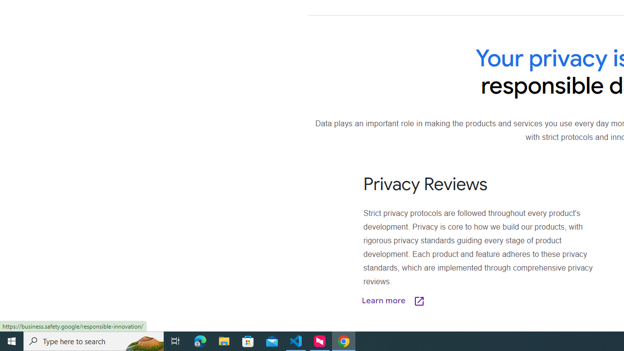 This screenshot has height=351, width=624. What do you see at coordinates (442, 300) in the screenshot?
I see `Learn more ` at bounding box center [442, 300].